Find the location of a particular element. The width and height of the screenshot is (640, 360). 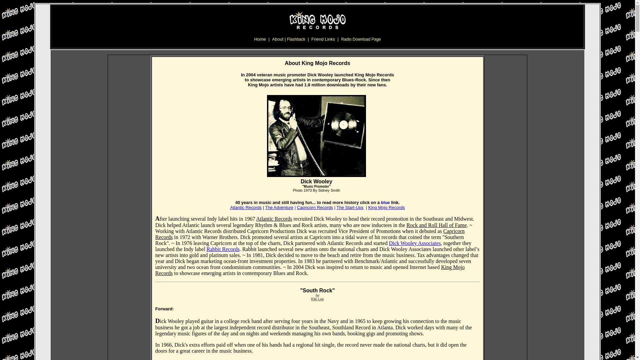

King Mojo Records is located at coordinates (387, 207).